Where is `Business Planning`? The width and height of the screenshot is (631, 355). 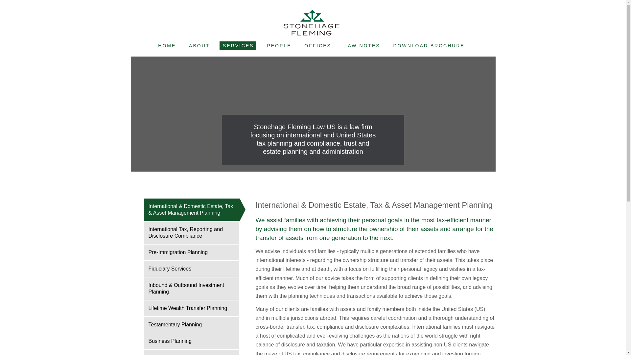
Business Planning is located at coordinates (191, 341).